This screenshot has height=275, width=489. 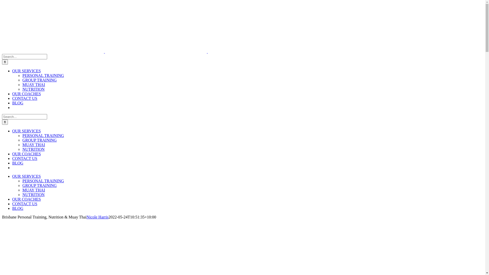 What do you see at coordinates (25, 98) in the screenshot?
I see `CONTACT US` at bounding box center [25, 98].